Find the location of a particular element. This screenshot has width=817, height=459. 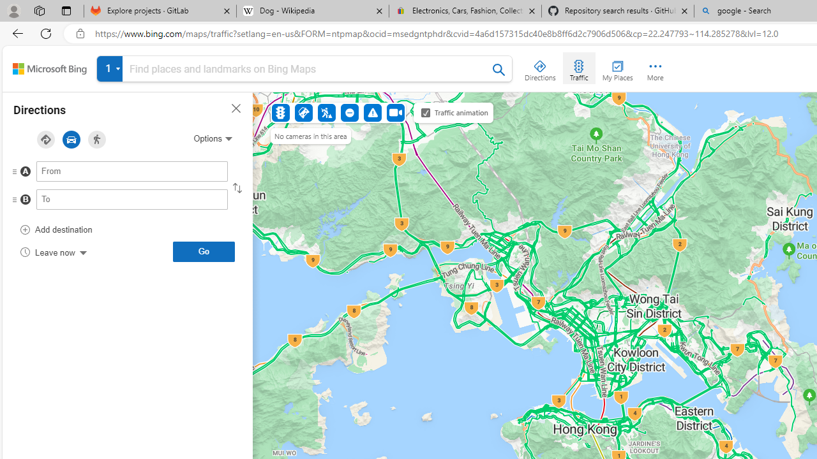

Search Bing Maps is located at coordinates (499, 69).